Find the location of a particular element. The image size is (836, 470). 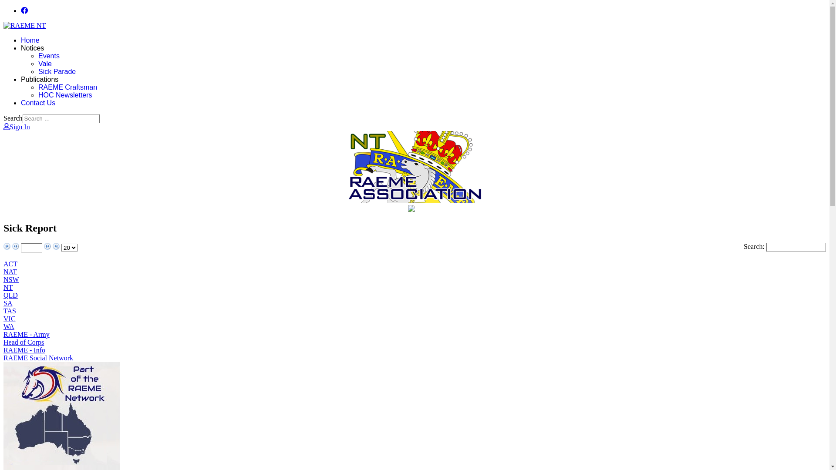

RAEME Social Network is located at coordinates (38, 358).